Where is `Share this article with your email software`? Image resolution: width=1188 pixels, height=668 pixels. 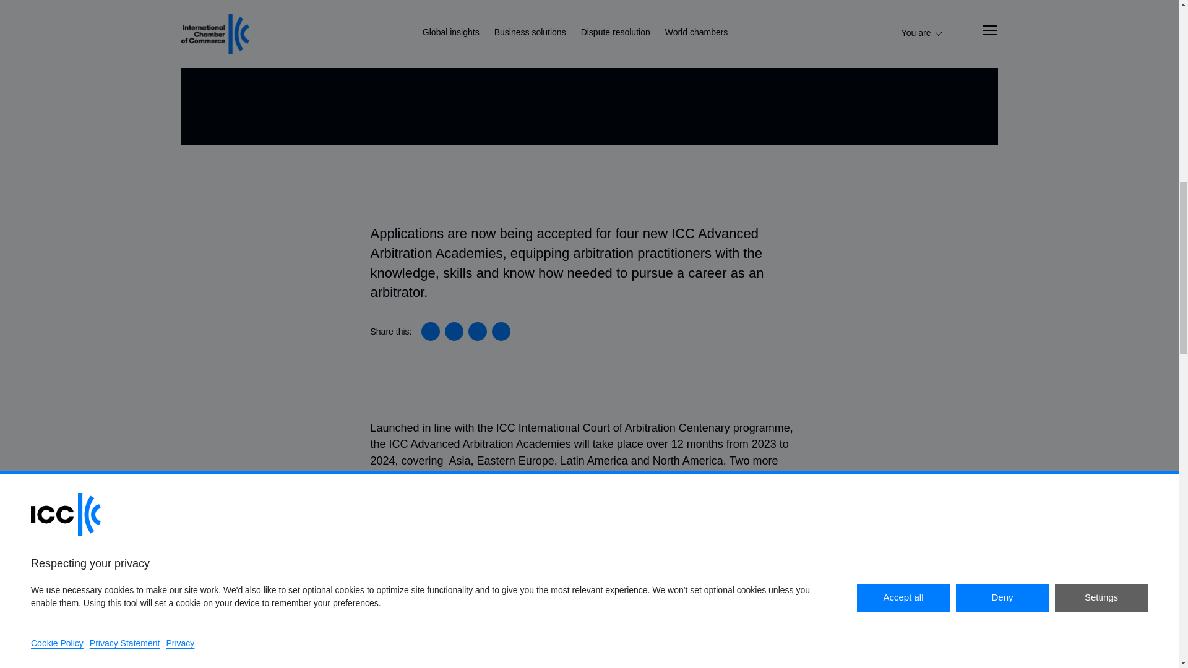
Share this article with your email software is located at coordinates (501, 331).